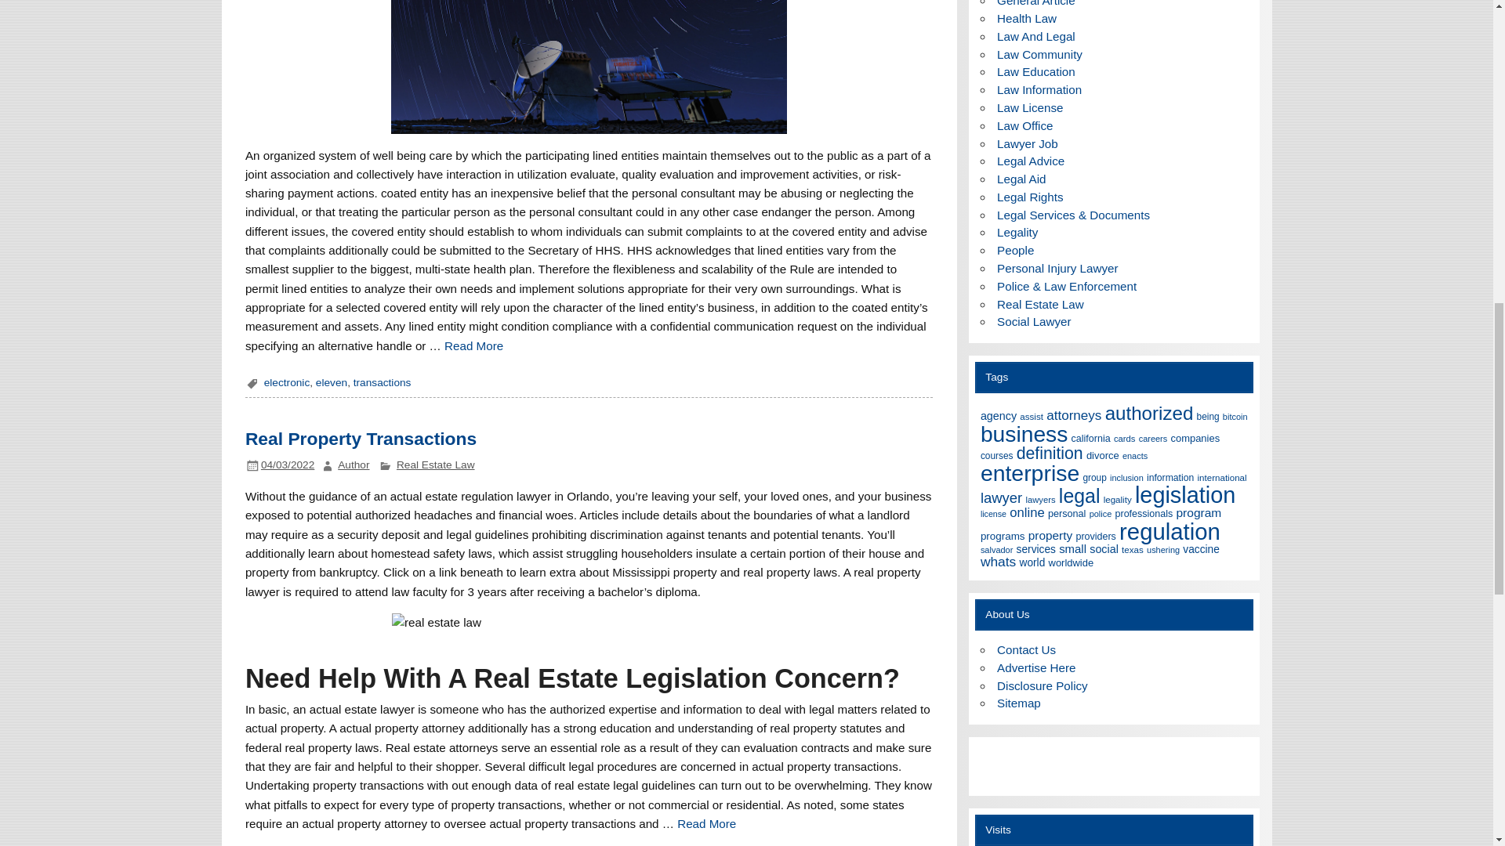 The image size is (1505, 846). Describe the element at coordinates (287, 465) in the screenshot. I see `09:27` at that location.